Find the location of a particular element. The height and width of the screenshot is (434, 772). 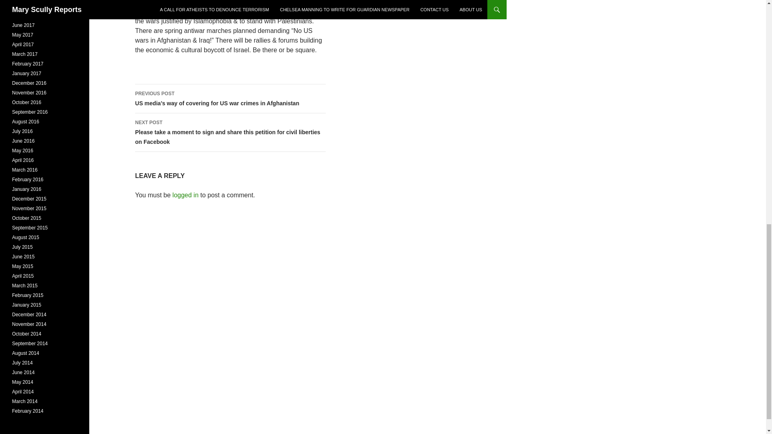

logged in is located at coordinates (185, 195).